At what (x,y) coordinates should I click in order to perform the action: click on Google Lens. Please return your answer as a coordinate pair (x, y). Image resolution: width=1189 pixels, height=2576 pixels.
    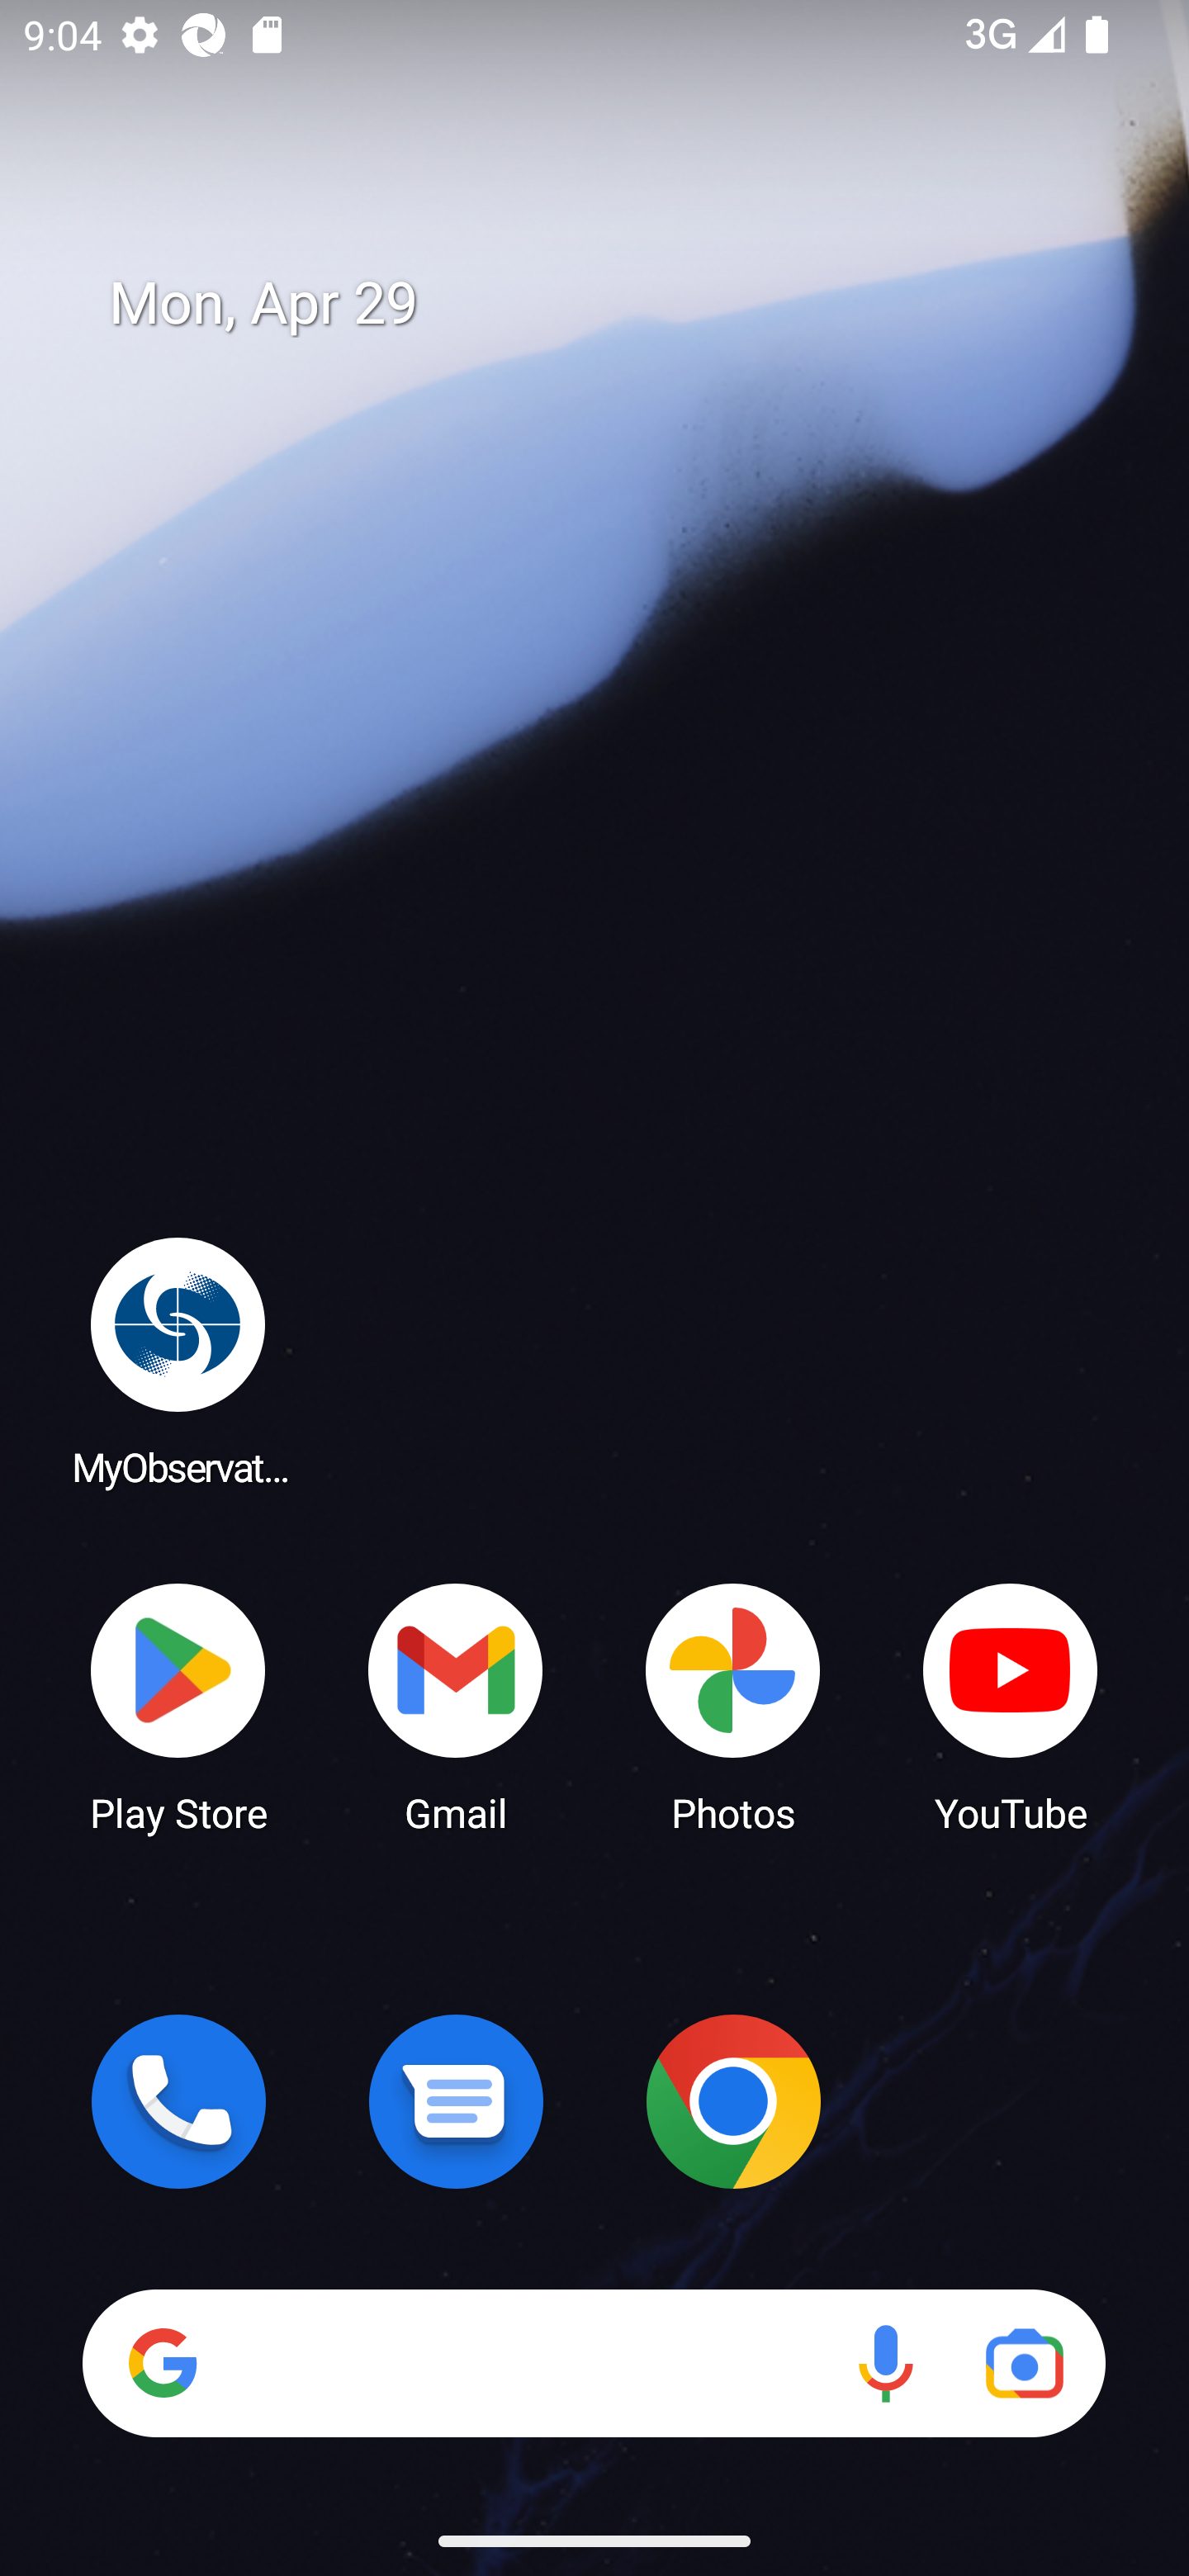
    Looking at the image, I should click on (1024, 2363).